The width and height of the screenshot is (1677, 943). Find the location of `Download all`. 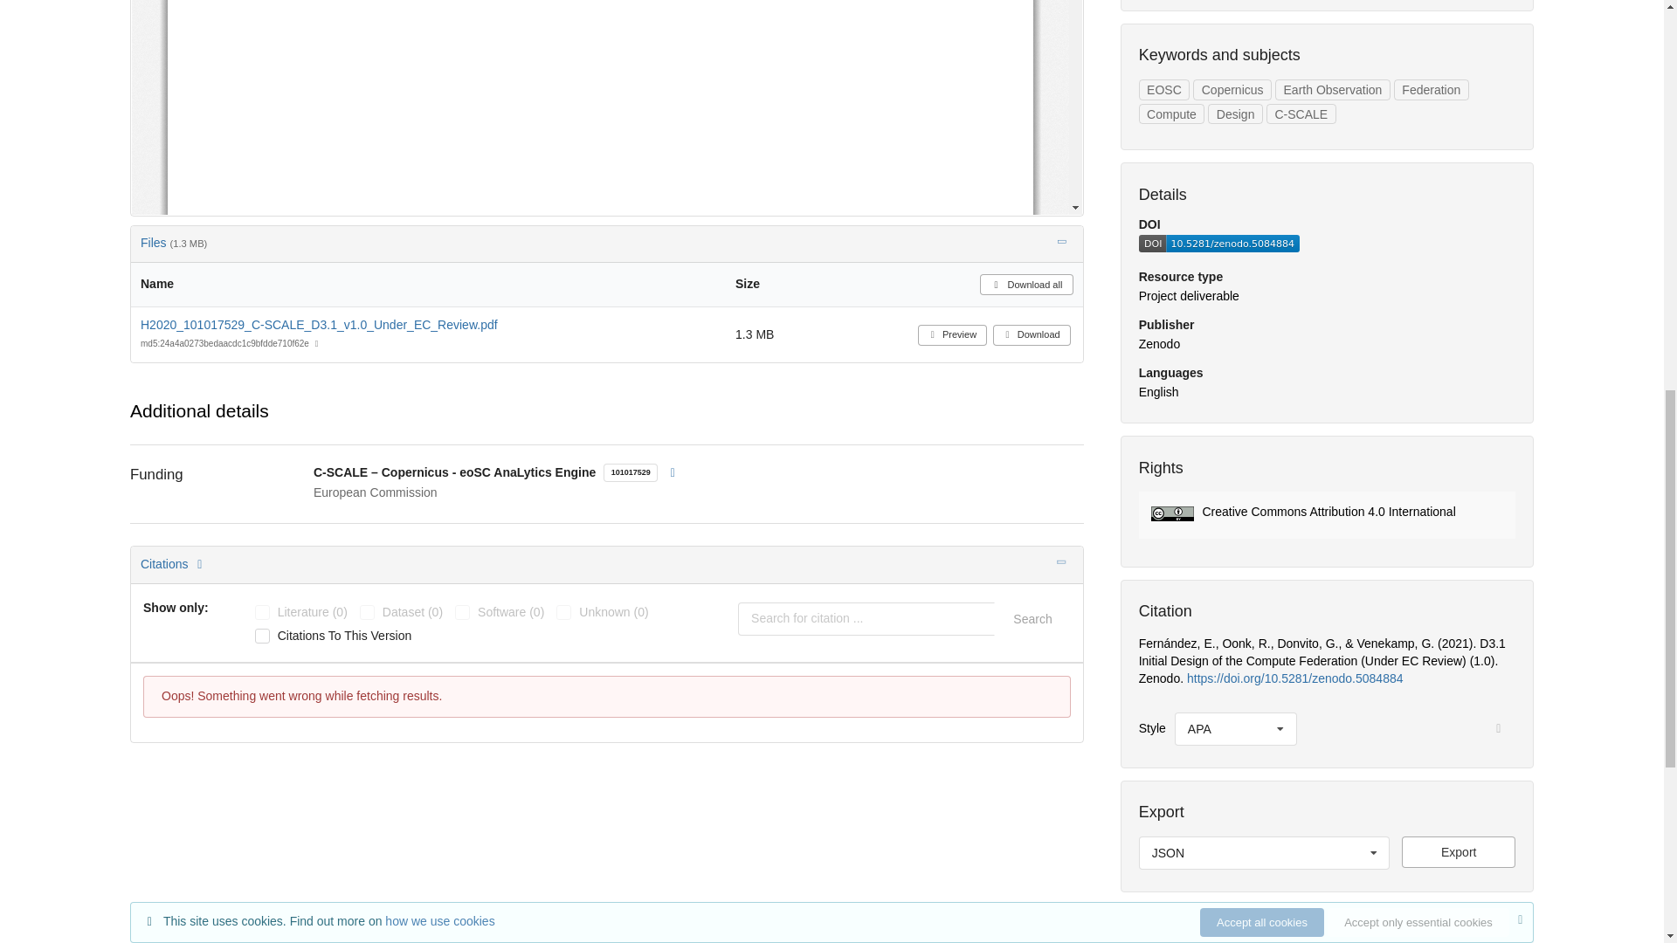

Download all is located at coordinates (1025, 285).